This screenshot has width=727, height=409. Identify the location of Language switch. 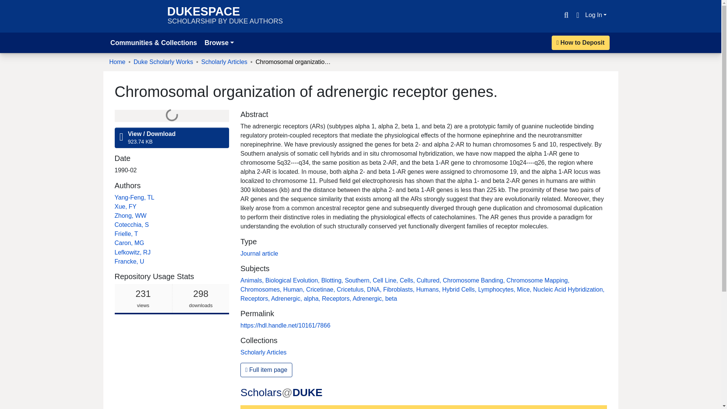
(577, 15).